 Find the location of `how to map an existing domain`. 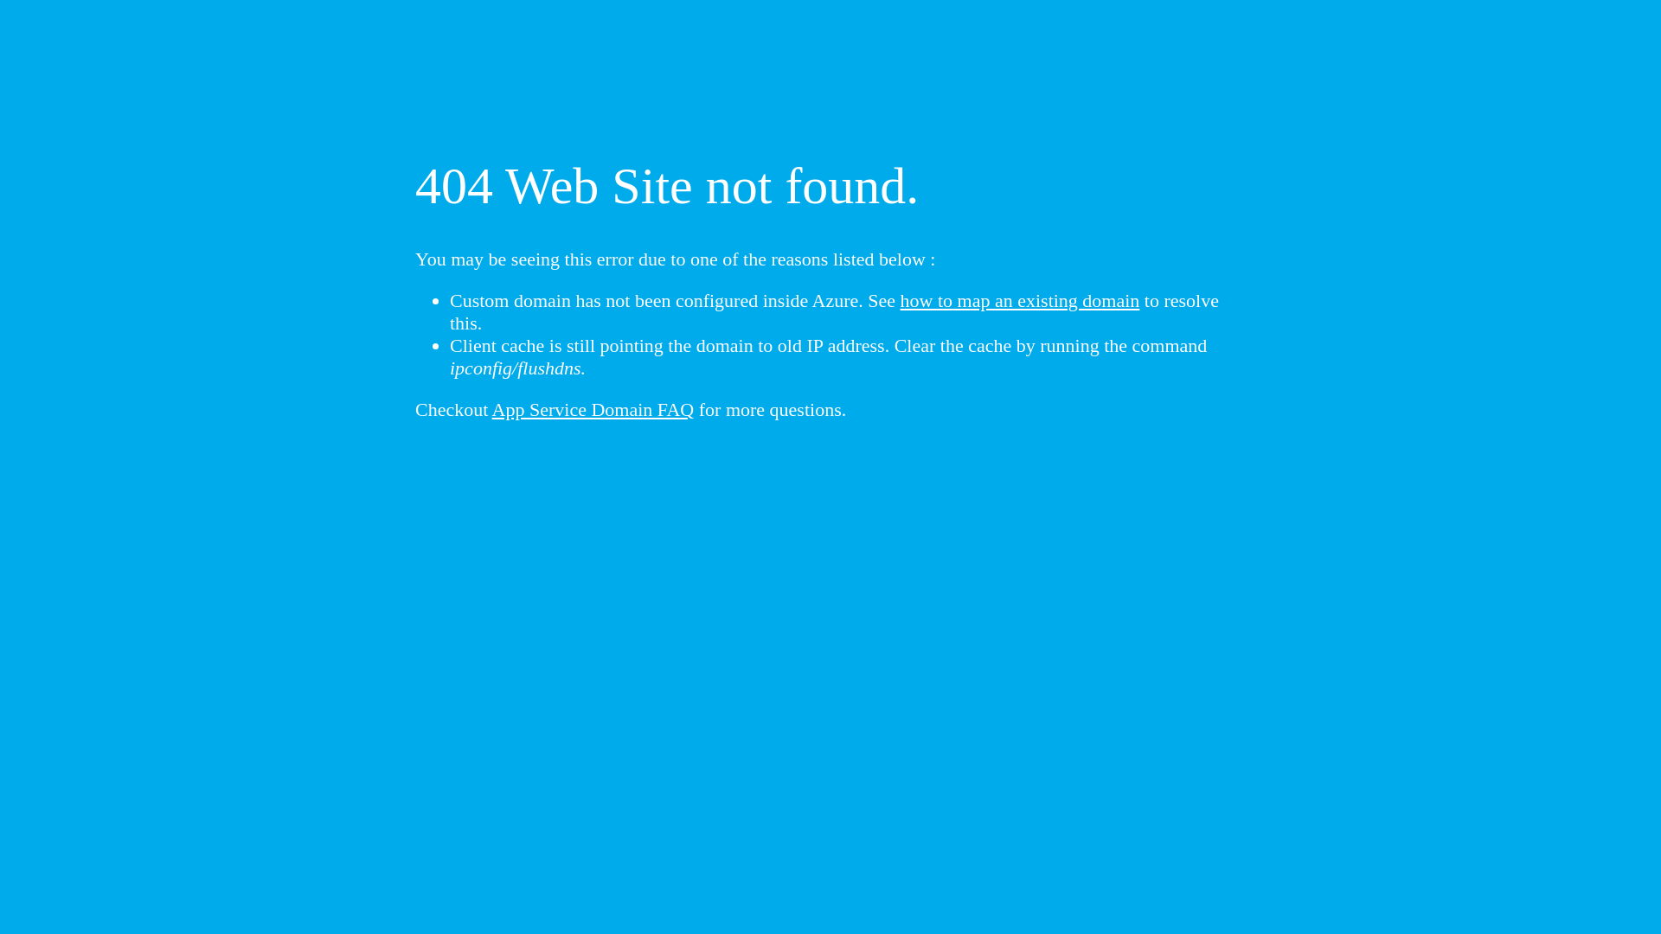

how to map an existing domain is located at coordinates (1021, 301).